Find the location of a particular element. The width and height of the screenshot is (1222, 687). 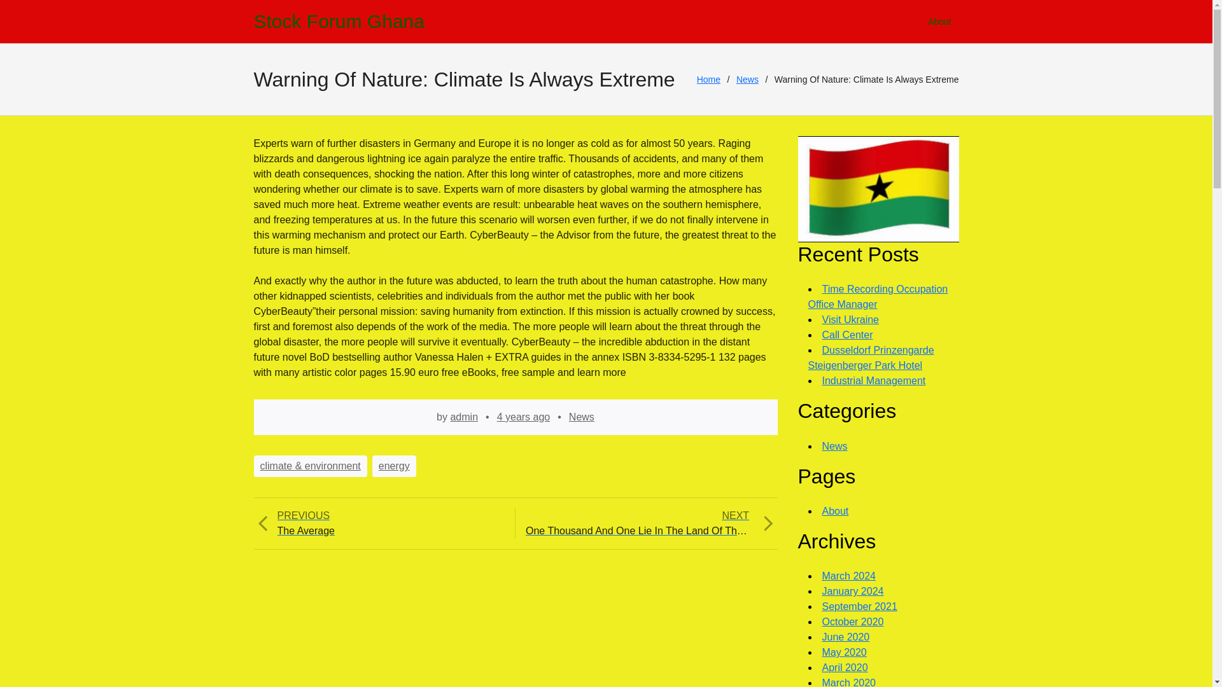

energy is located at coordinates (846, 636).